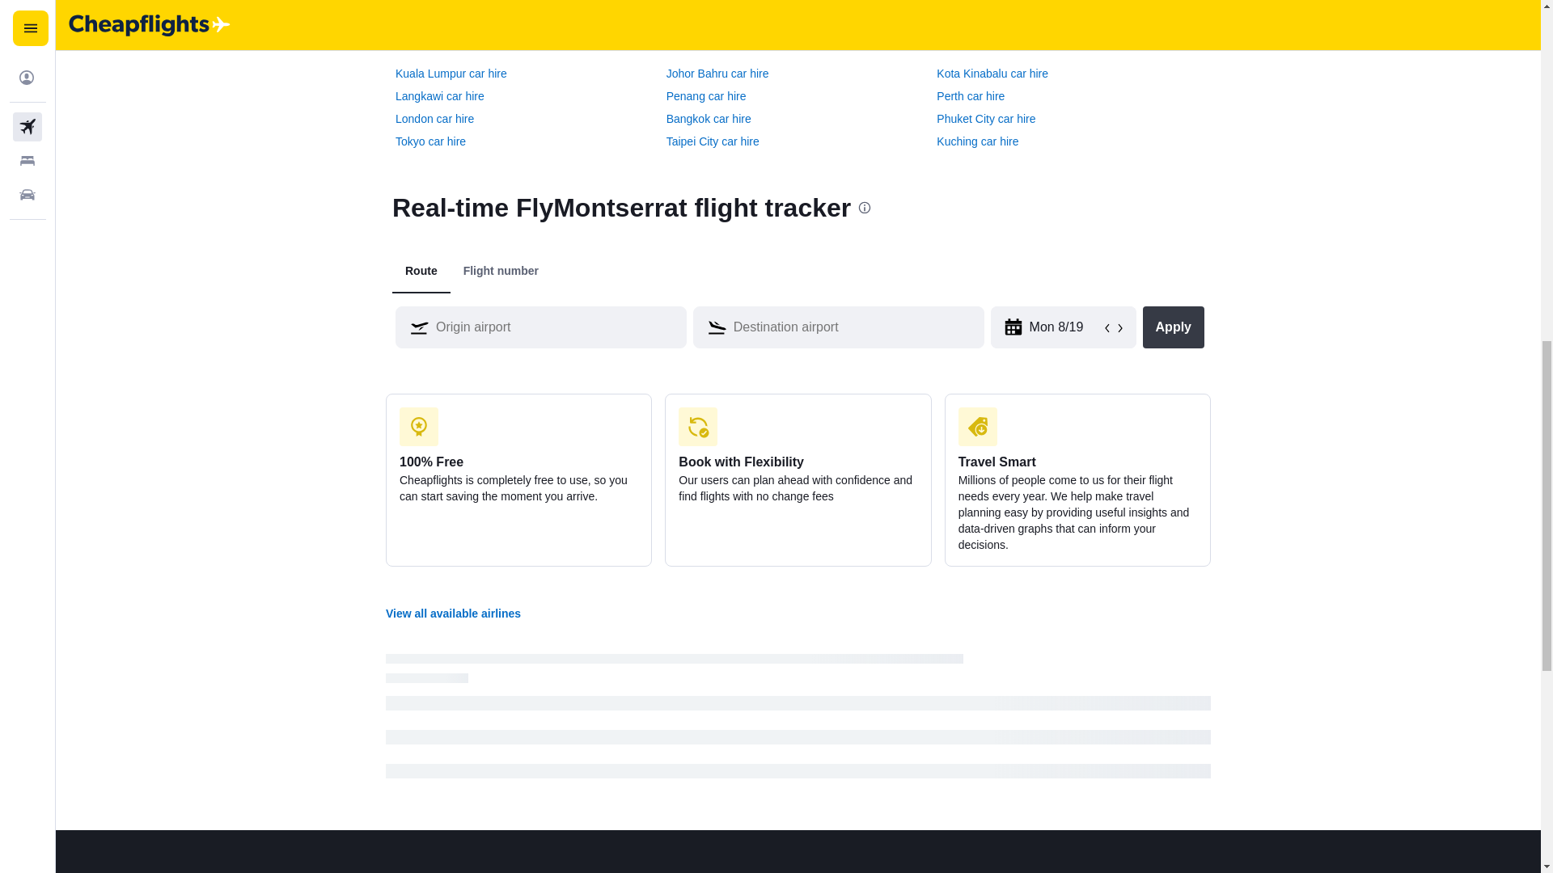 The image size is (1553, 873). What do you see at coordinates (500, 271) in the screenshot?
I see `Flight number` at bounding box center [500, 271].